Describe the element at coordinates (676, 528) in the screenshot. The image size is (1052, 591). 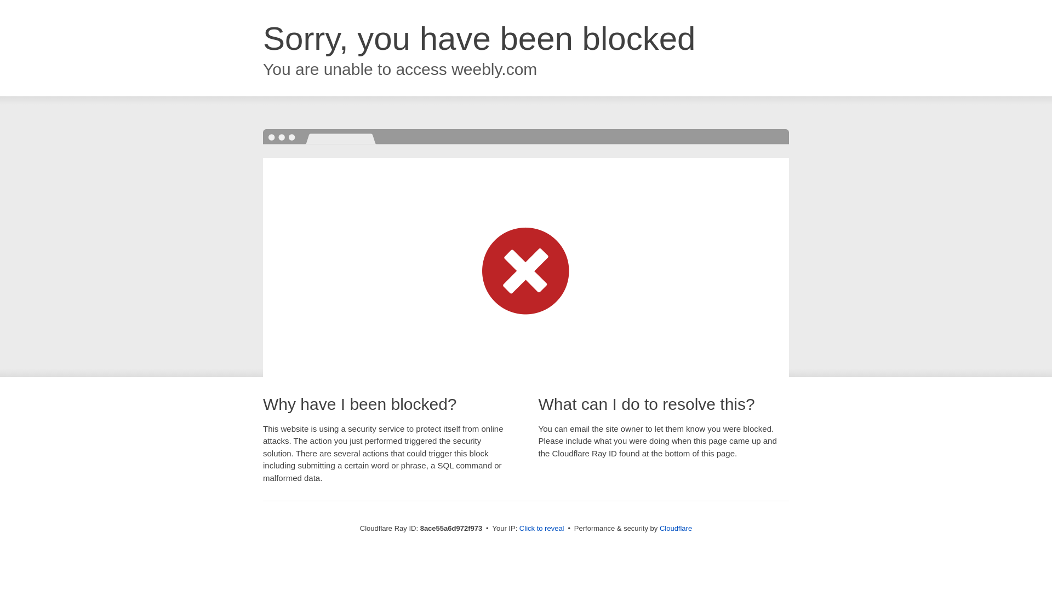
I see `Cloudflare` at that location.